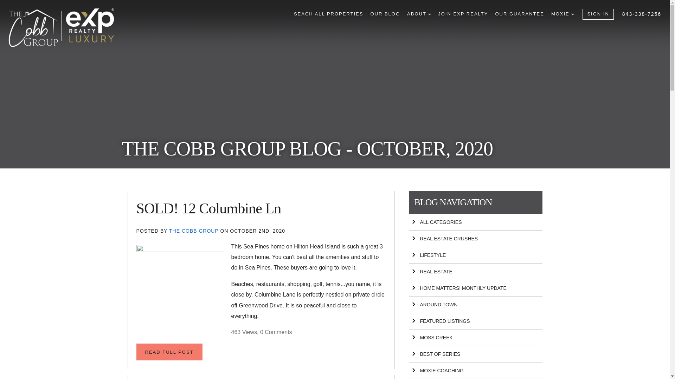  What do you see at coordinates (562, 14) in the screenshot?
I see `MOXIE DROPDOWN ARROW` at bounding box center [562, 14].